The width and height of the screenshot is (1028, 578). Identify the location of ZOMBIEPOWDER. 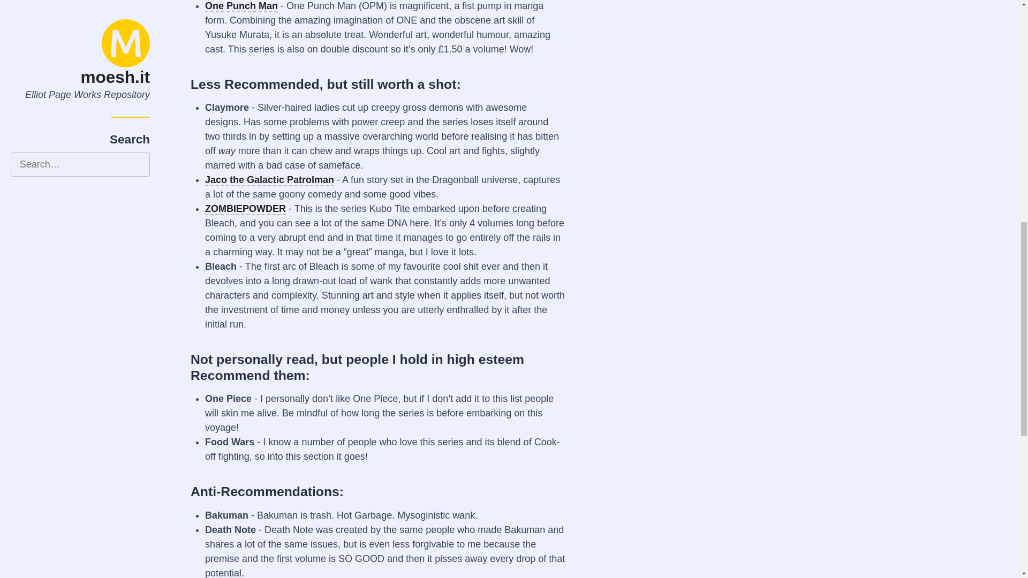
(245, 209).